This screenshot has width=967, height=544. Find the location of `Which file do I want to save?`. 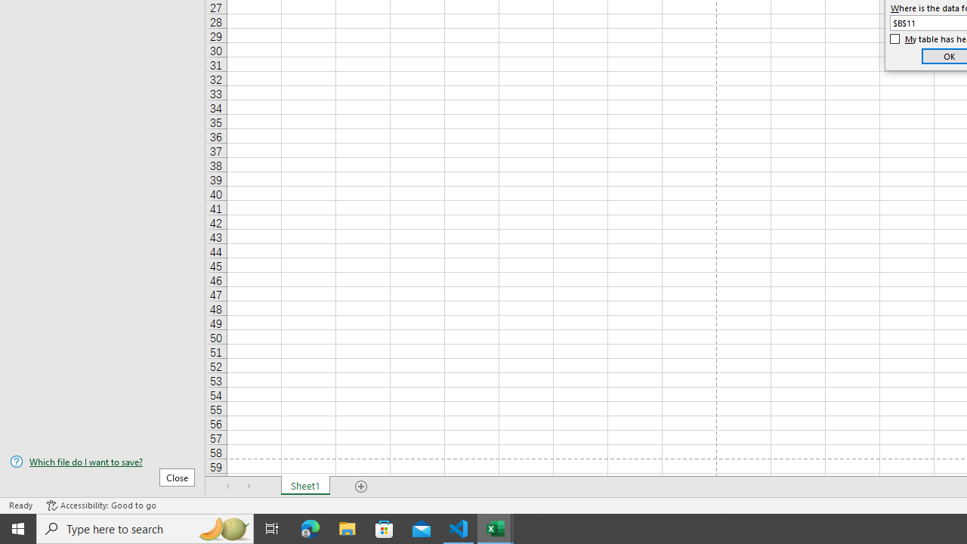

Which file do I want to save? is located at coordinates (103, 462).